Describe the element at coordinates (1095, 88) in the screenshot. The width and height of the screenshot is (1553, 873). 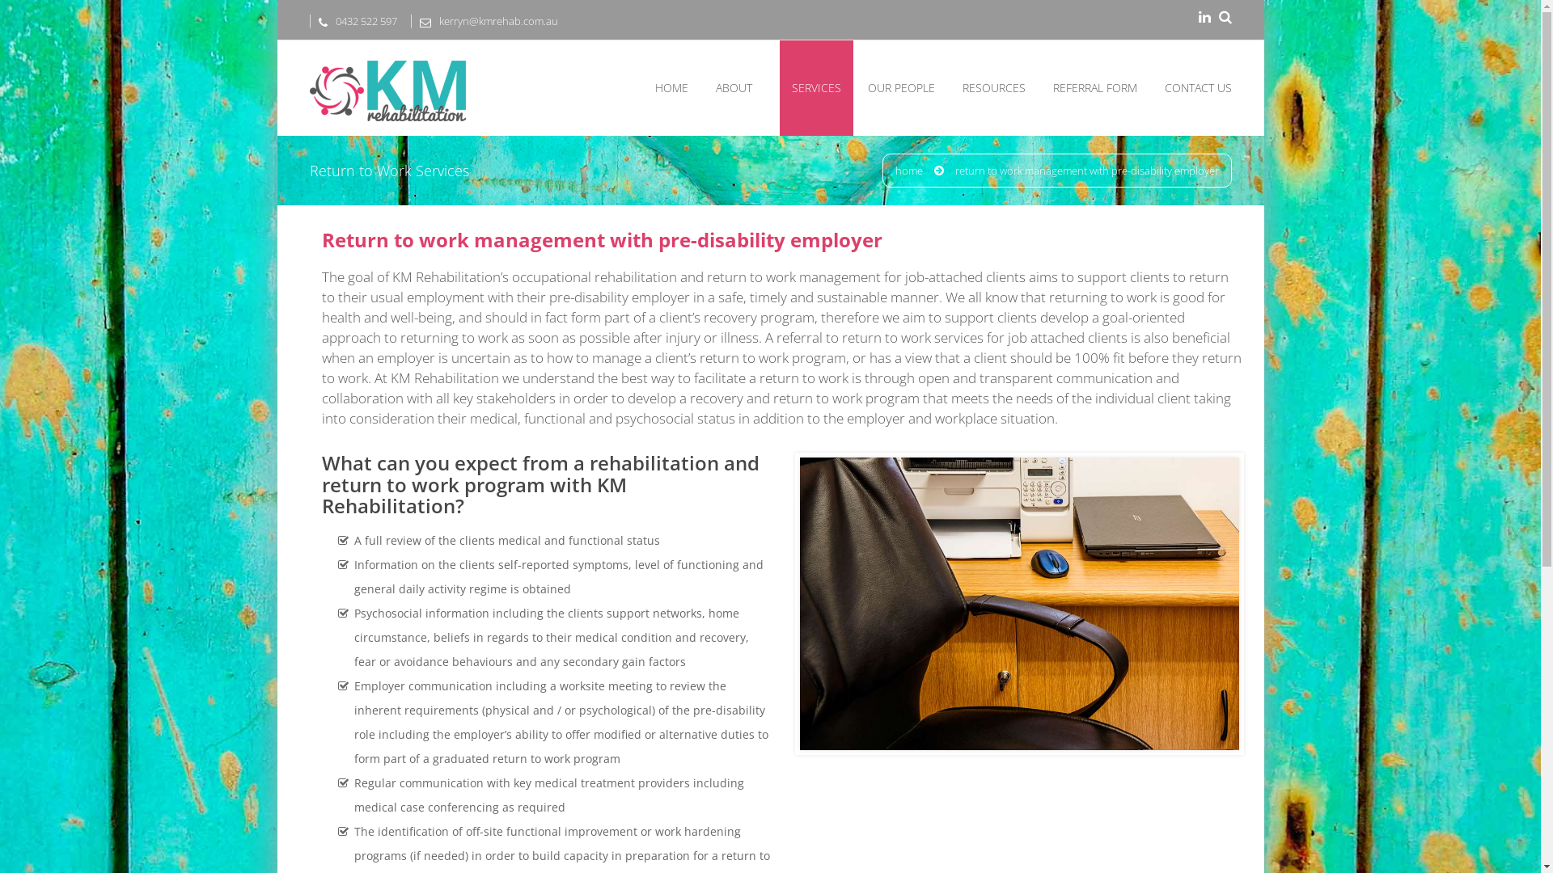
I see `REFERRAL FORM` at that location.